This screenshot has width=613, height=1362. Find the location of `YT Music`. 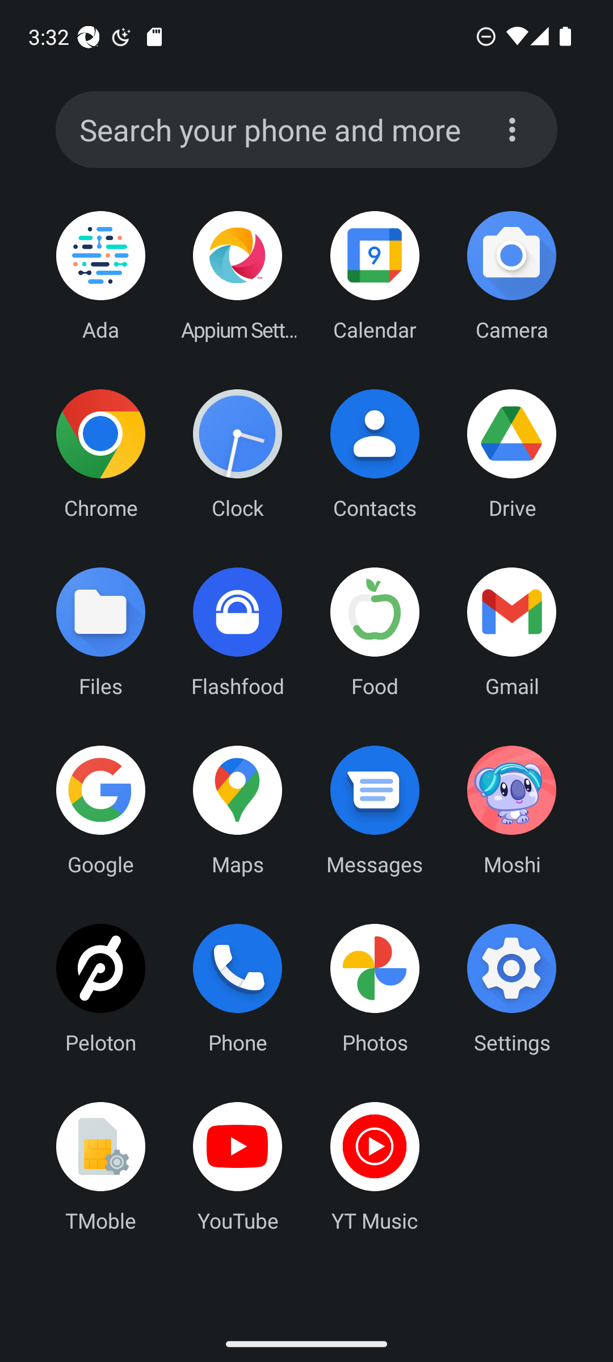

YT Music is located at coordinates (375, 1166).